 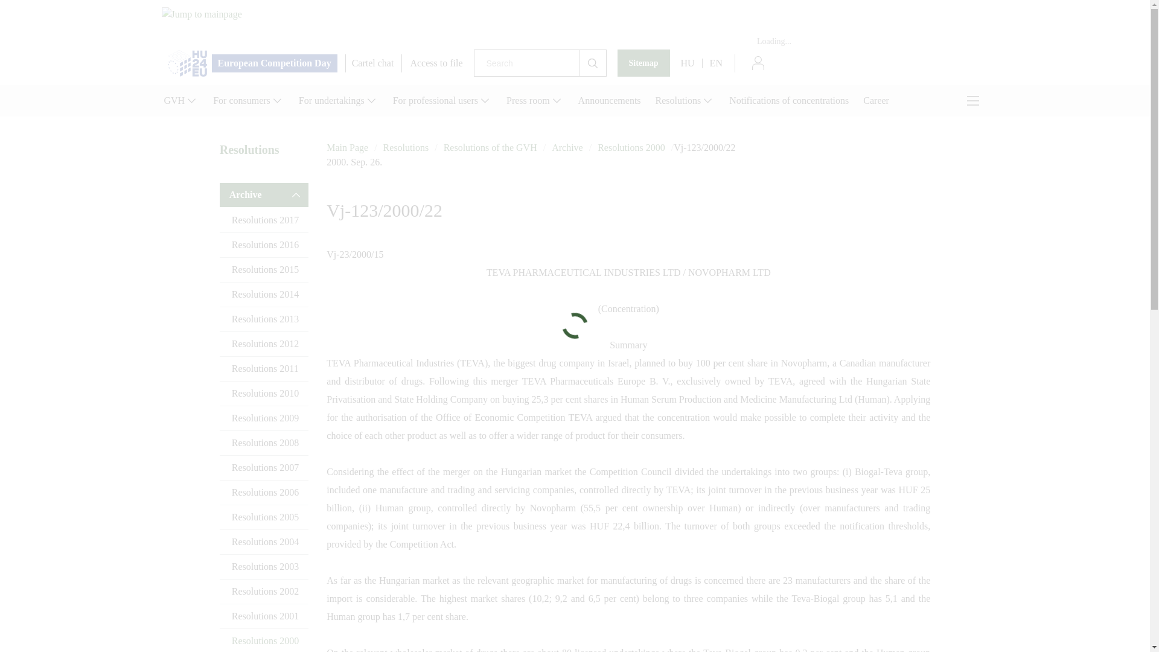 I want to click on Hungarian Competition Authority, so click(x=575, y=28).